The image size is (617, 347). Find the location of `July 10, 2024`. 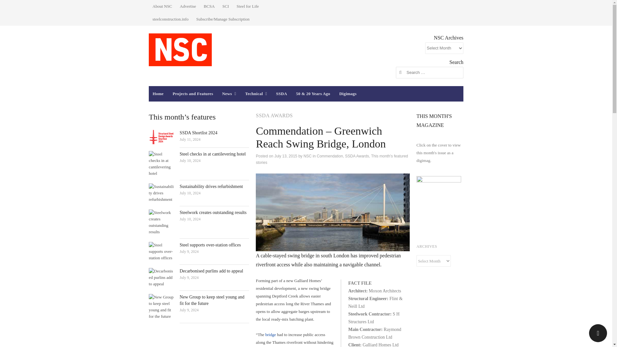

July 10, 2024 is located at coordinates (190, 160).